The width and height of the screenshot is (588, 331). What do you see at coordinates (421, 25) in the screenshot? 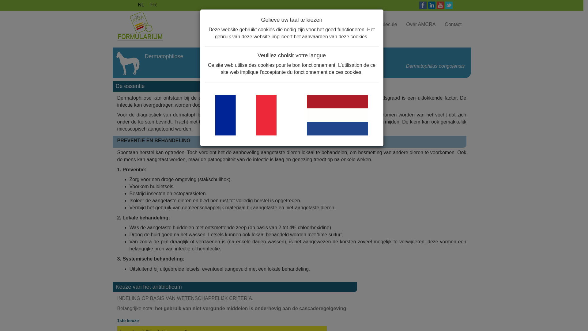
I see `Over AMCRA` at bounding box center [421, 25].